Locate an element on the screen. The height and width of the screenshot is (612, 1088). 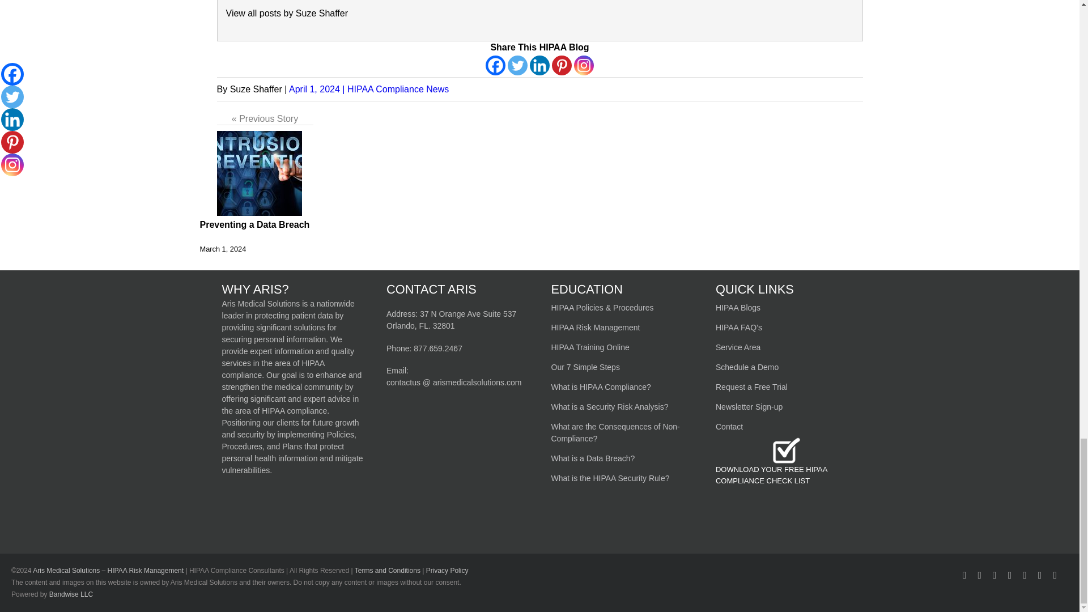
Linkedin is located at coordinates (539, 65).